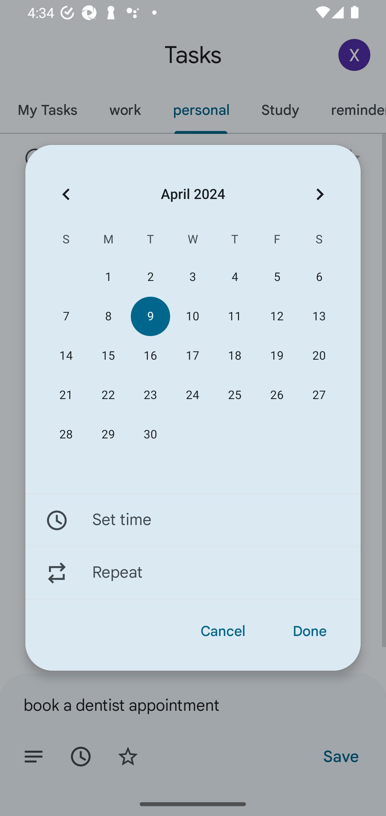 The width and height of the screenshot is (386, 816). What do you see at coordinates (108, 316) in the screenshot?
I see `8 08 April 2024` at bounding box center [108, 316].